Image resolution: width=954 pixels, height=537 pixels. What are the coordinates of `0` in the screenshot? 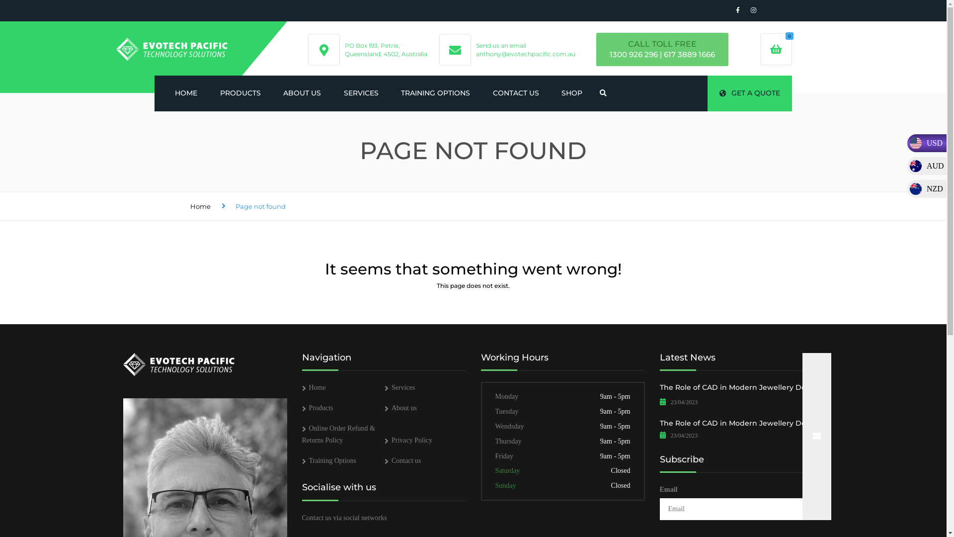 It's located at (776, 49).